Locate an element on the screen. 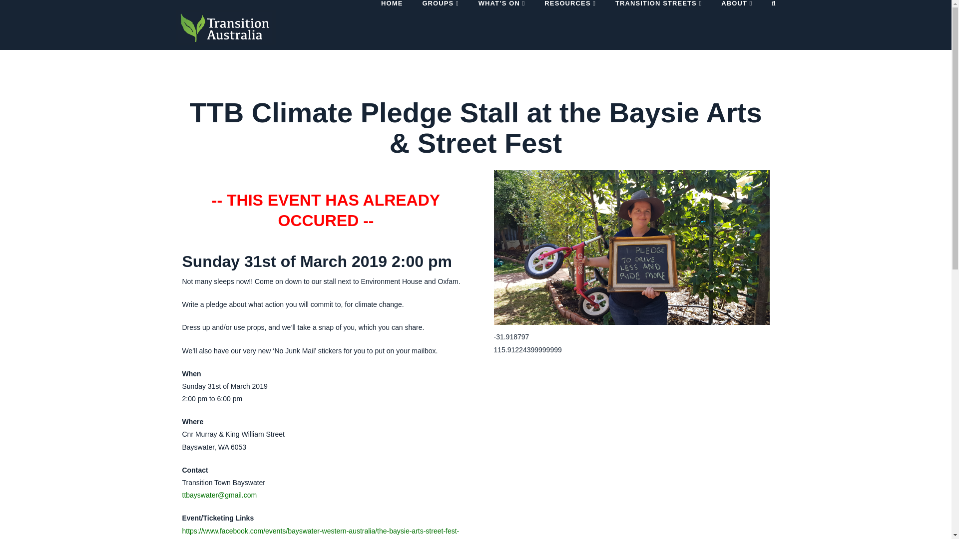  HOME is located at coordinates (392, 25).